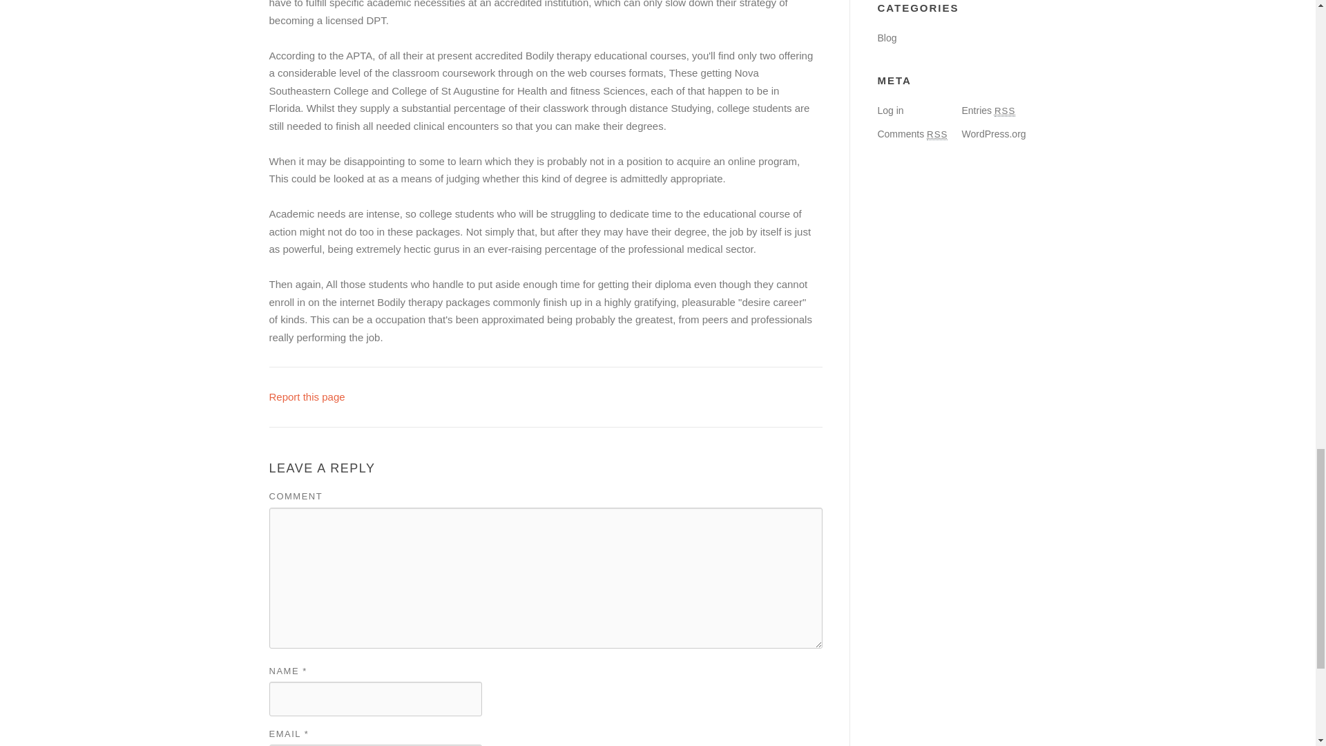  Describe the element at coordinates (1005, 111) in the screenshot. I see `Really Simple Syndication` at that location.